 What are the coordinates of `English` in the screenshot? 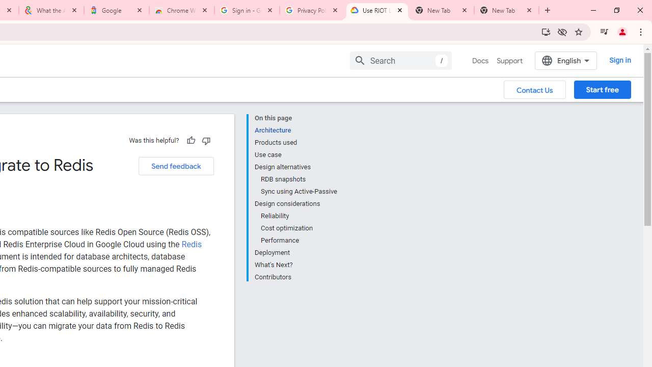 It's located at (565, 60).